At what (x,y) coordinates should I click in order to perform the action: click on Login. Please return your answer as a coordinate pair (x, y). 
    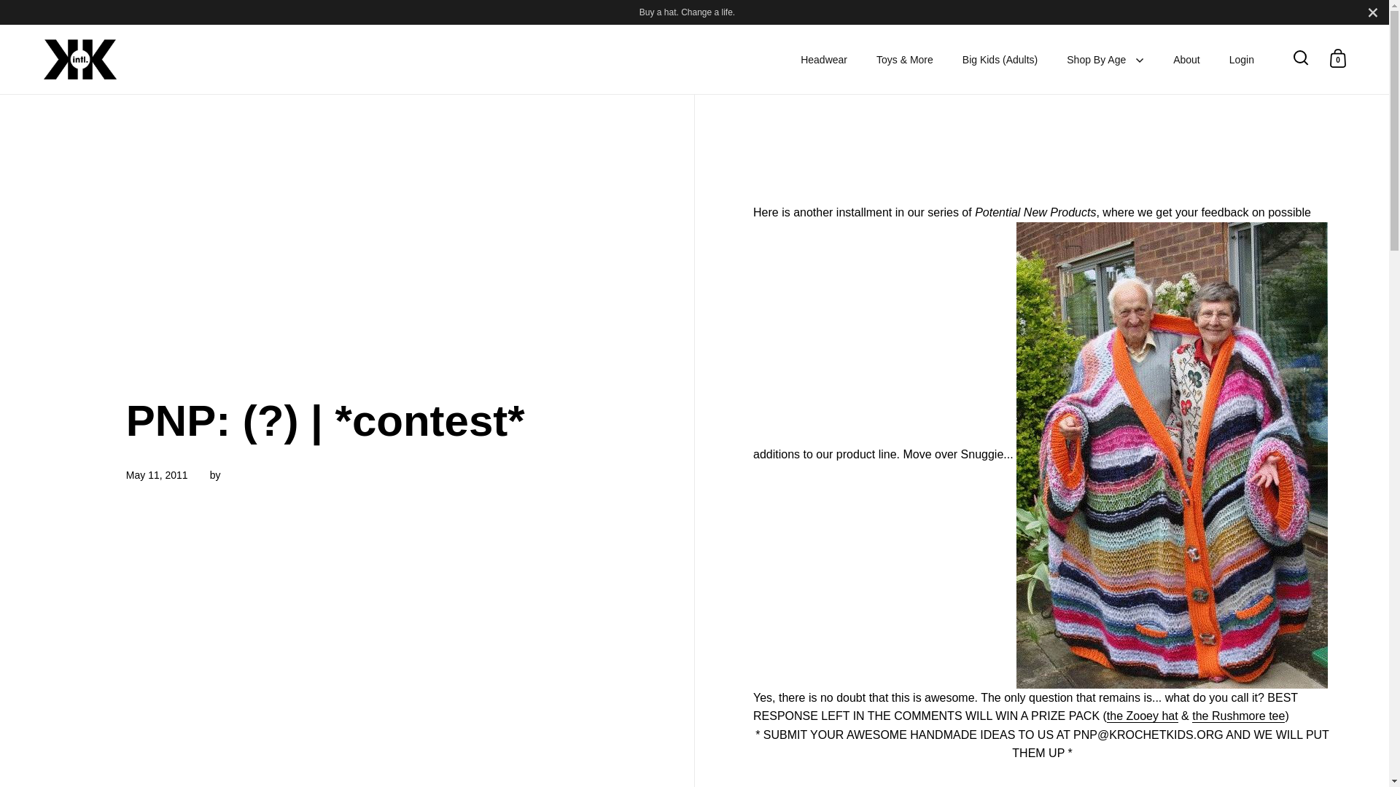
    Looking at the image, I should click on (1241, 60).